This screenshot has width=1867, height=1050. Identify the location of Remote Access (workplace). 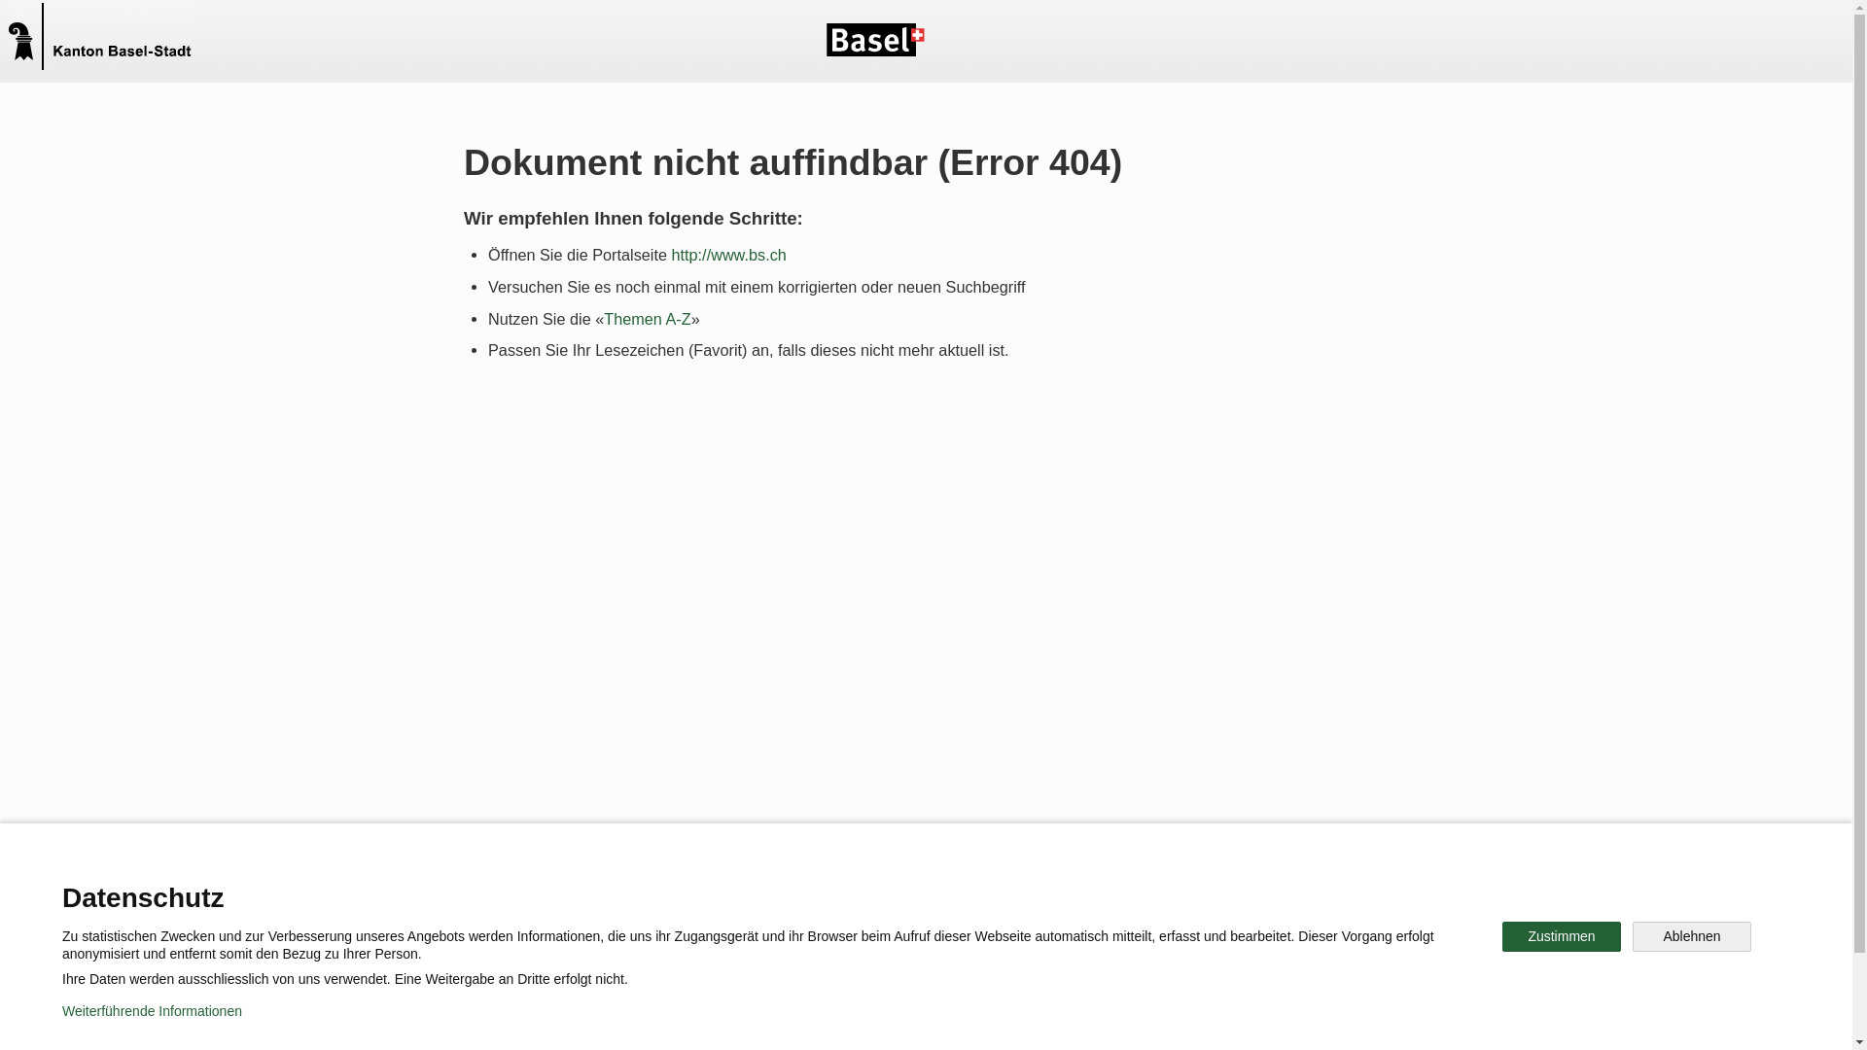
(1210, 1005).